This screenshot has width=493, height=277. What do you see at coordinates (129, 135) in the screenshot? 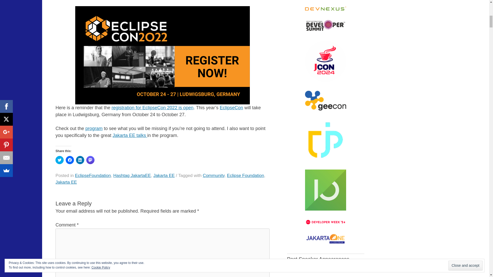
I see `Jakarta EE talks ` at bounding box center [129, 135].